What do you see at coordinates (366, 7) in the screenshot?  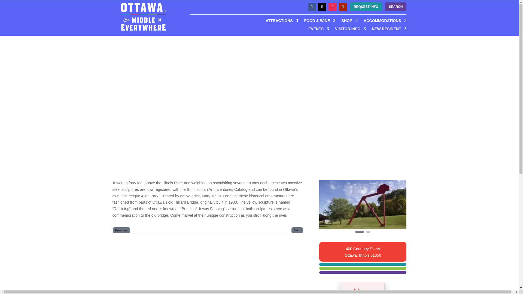 I see `REQUEST INFO` at bounding box center [366, 7].